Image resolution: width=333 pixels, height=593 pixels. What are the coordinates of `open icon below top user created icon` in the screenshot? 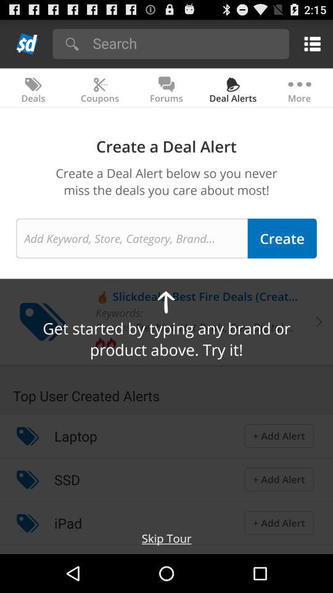 It's located at (75, 436).